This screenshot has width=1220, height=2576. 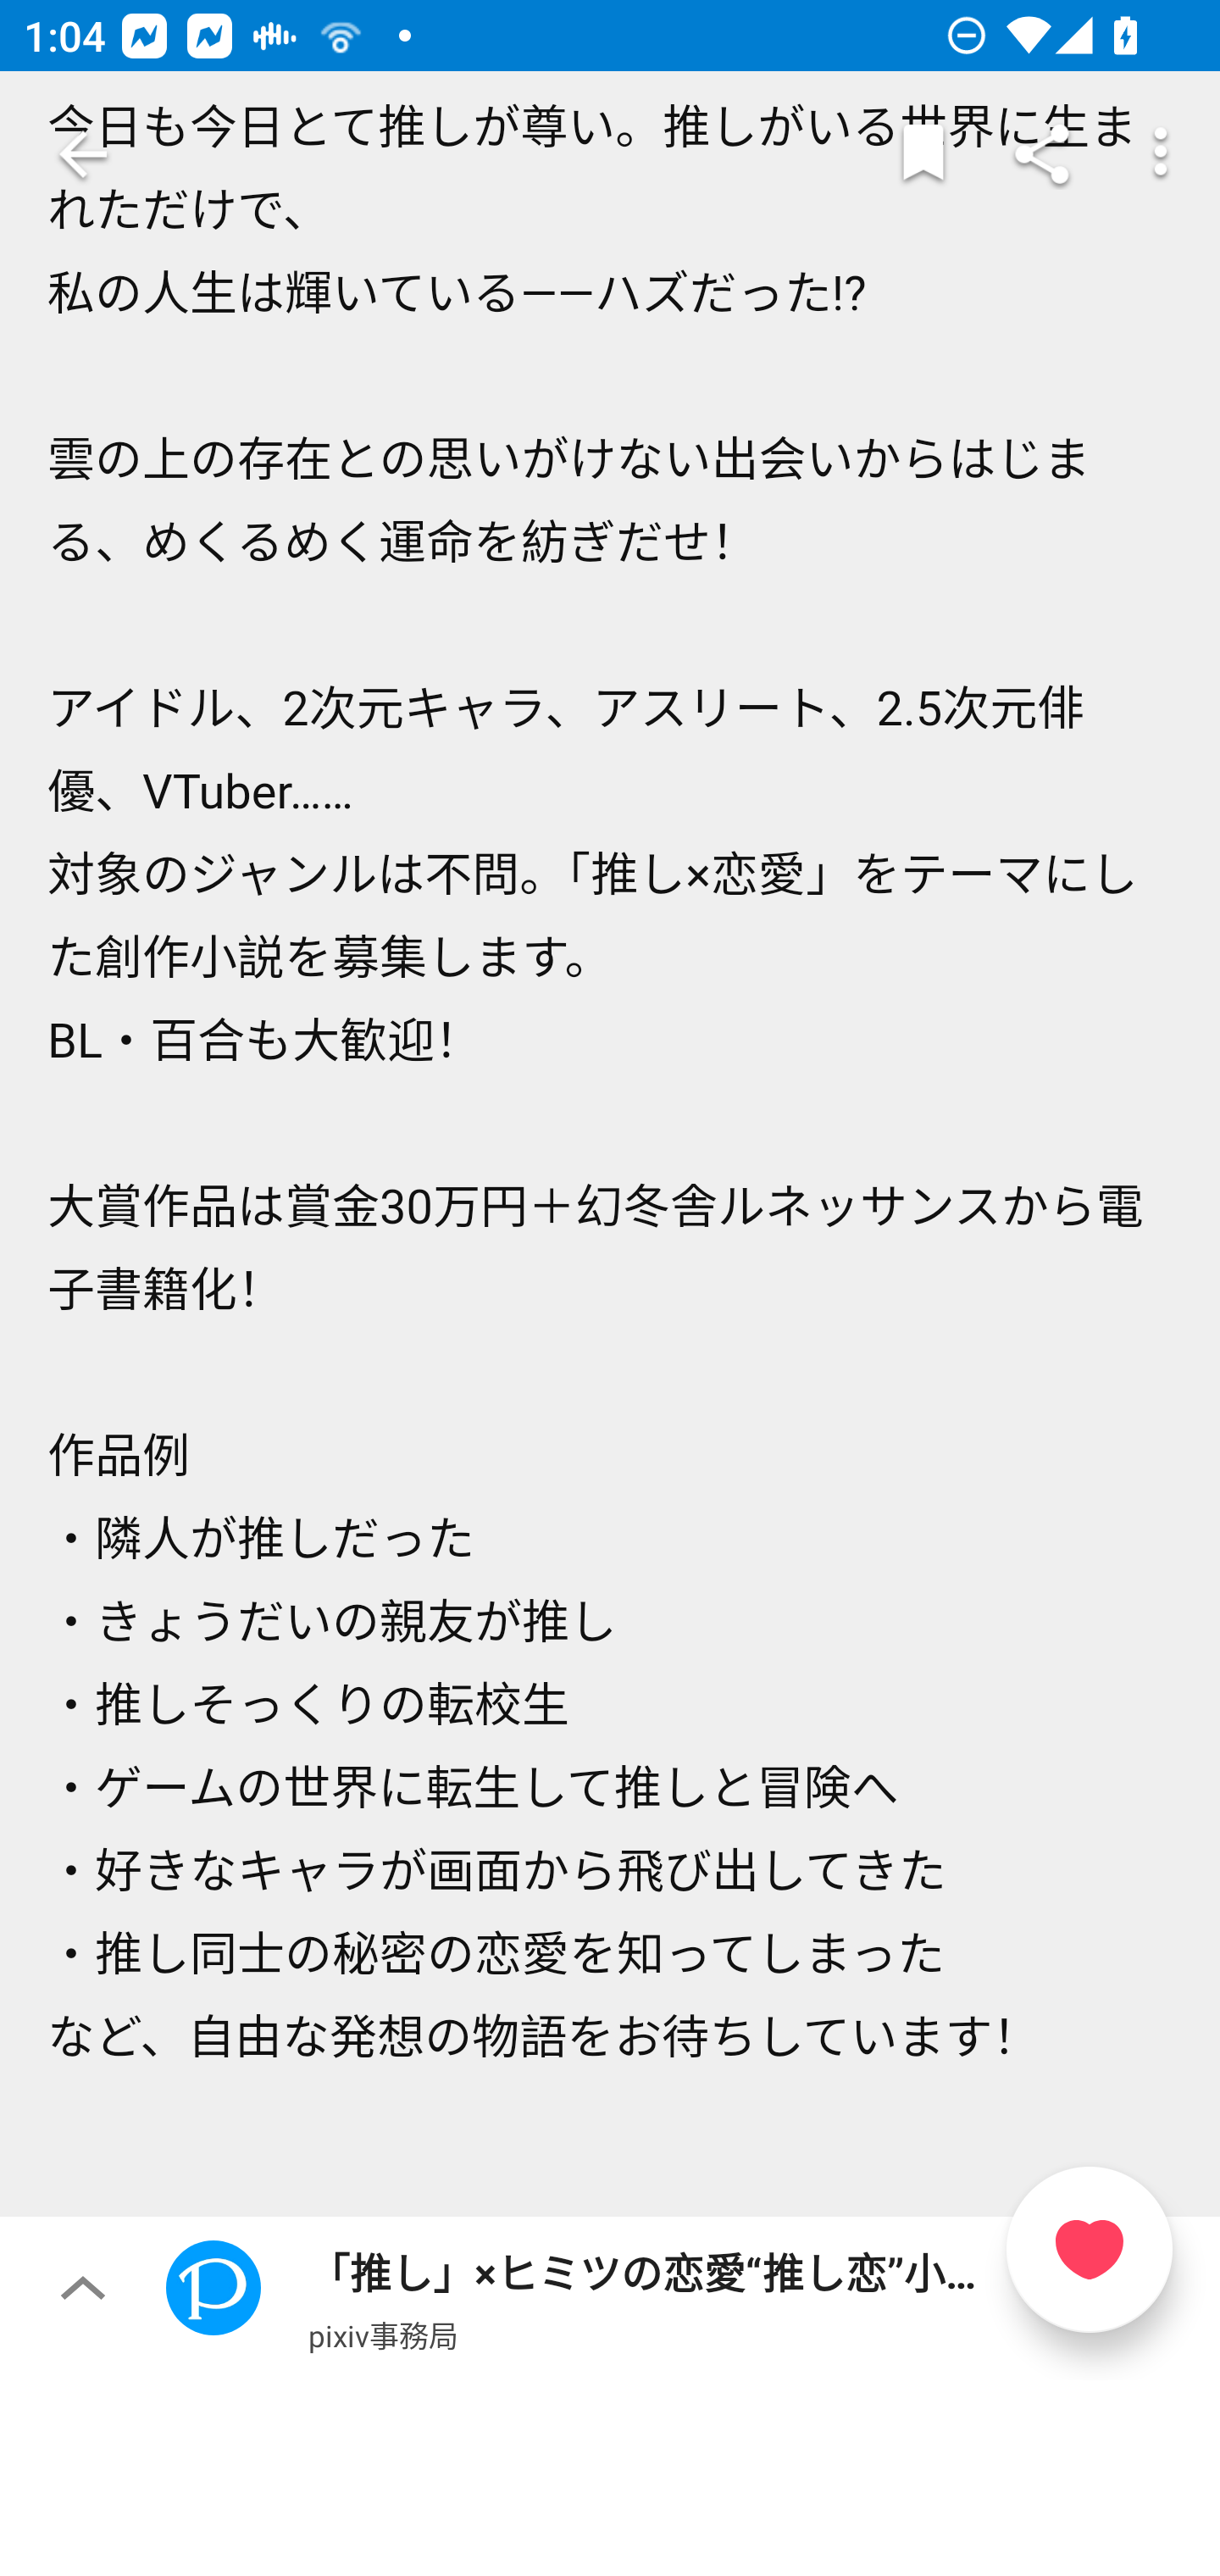 I want to click on pixiv事務局, so click(x=383, y=2334).